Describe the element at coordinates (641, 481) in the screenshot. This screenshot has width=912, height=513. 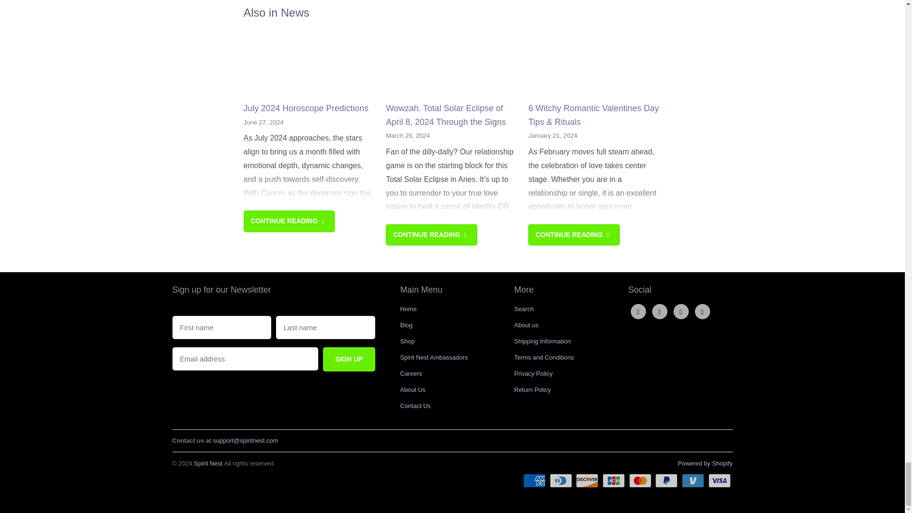
I see `Mastercard` at that location.